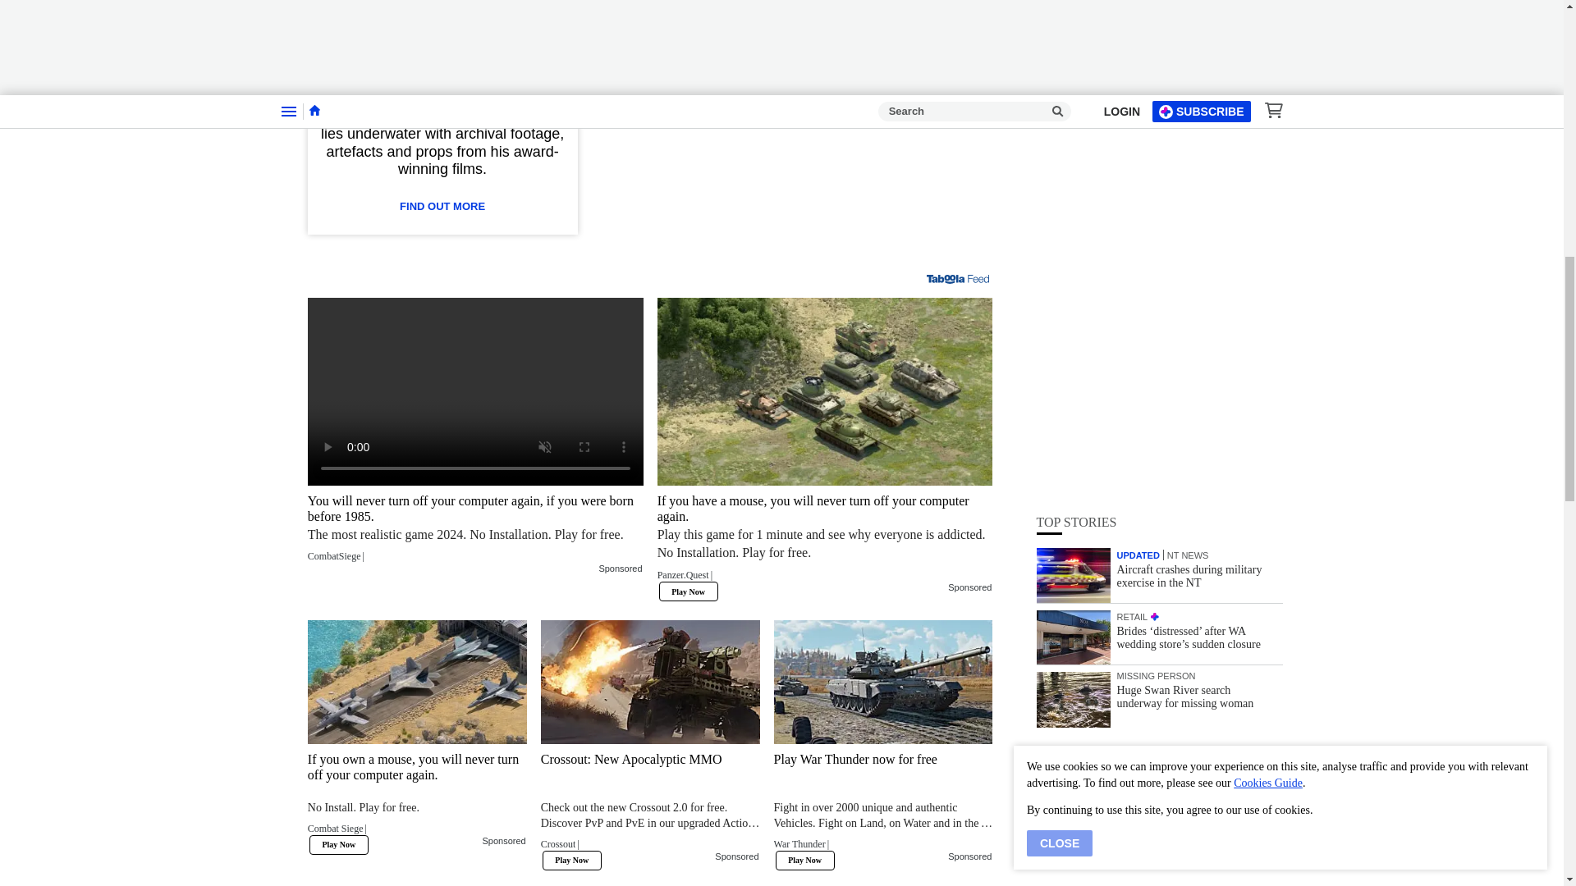  Describe the element at coordinates (842, 7) in the screenshot. I see `Premium` at that location.